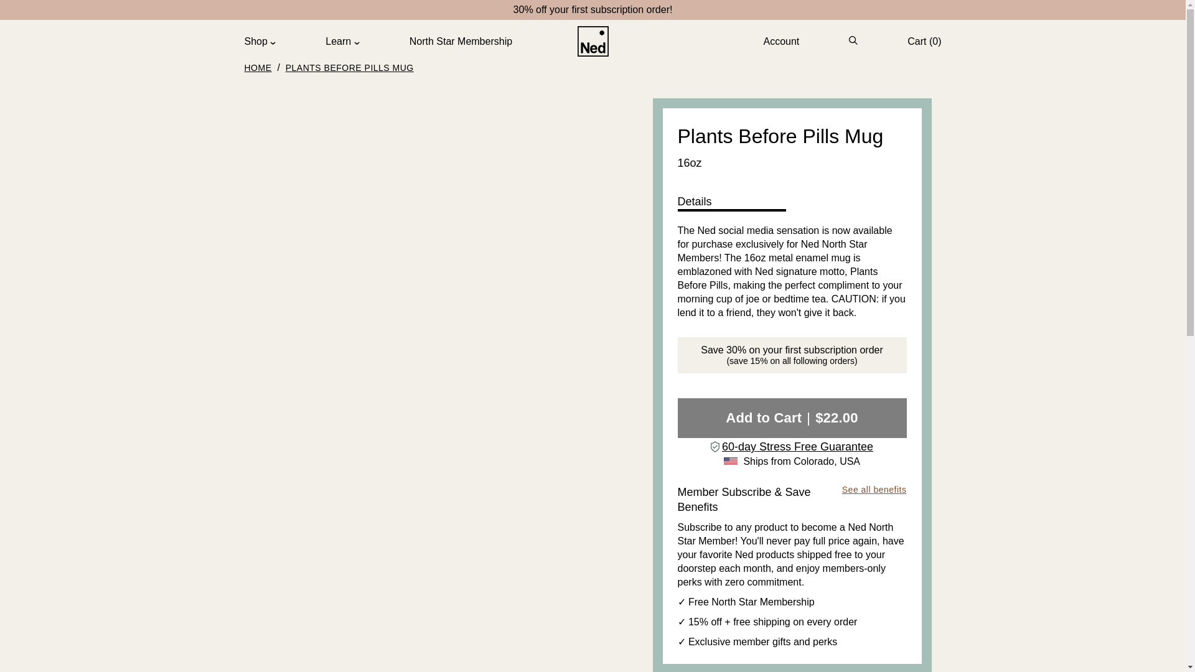 The height and width of the screenshot is (672, 1195). What do you see at coordinates (593, 9) in the screenshot?
I see `Best Sellers` at bounding box center [593, 9].